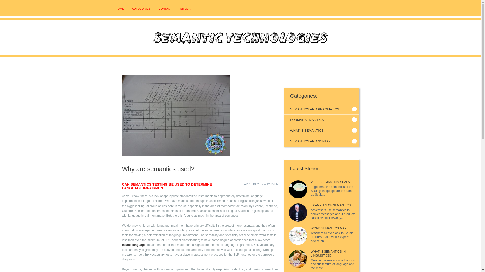  What do you see at coordinates (321, 120) in the screenshot?
I see `FORMAL SEMANTICS` at bounding box center [321, 120].